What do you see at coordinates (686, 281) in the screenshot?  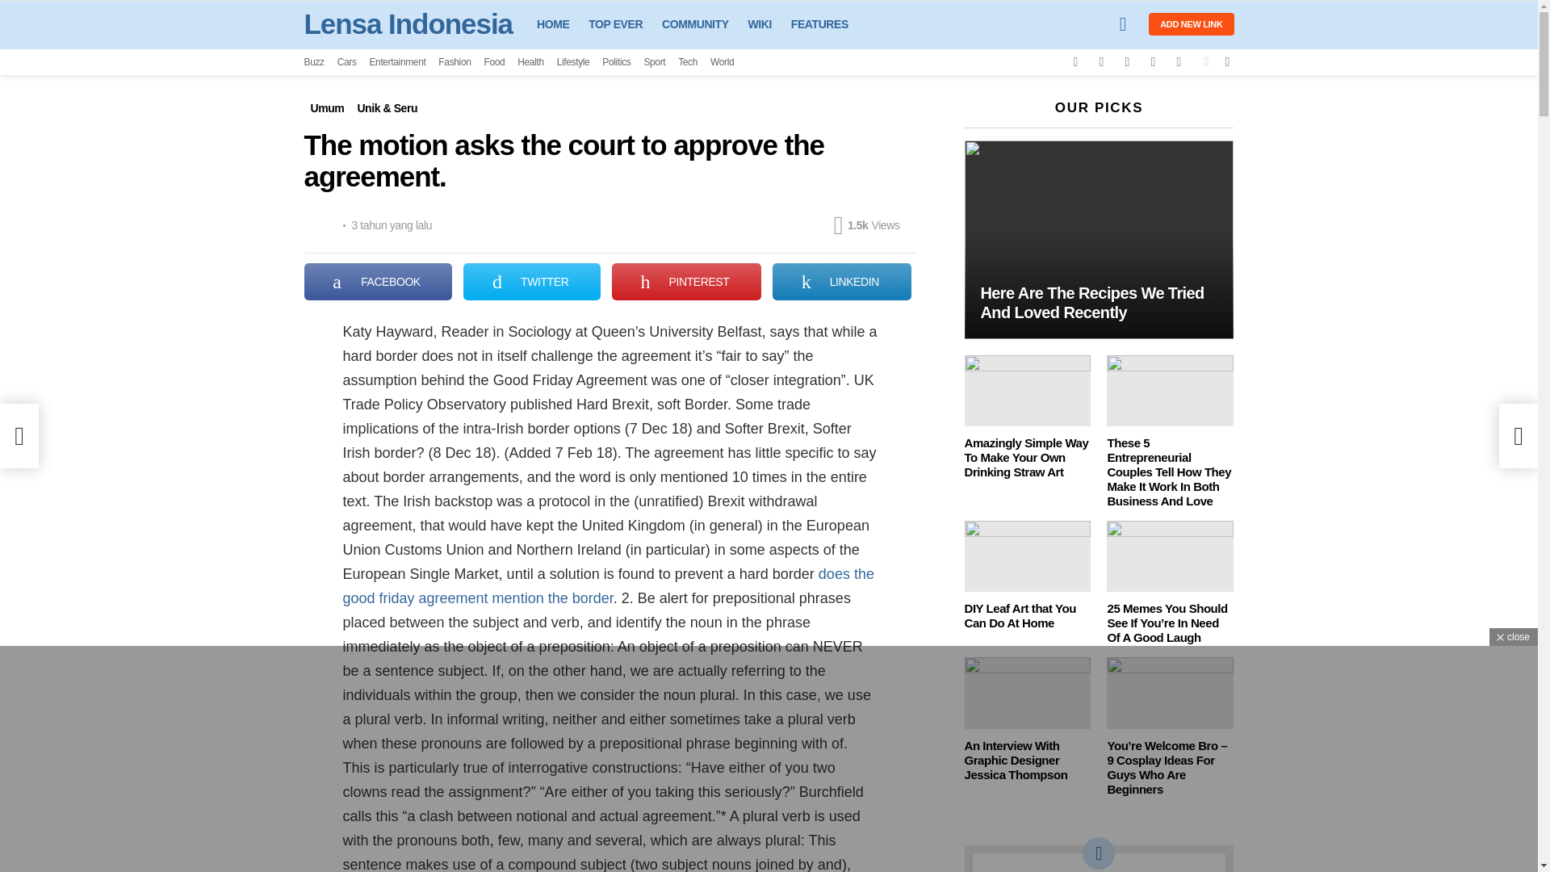 I see `PINTEREST` at bounding box center [686, 281].